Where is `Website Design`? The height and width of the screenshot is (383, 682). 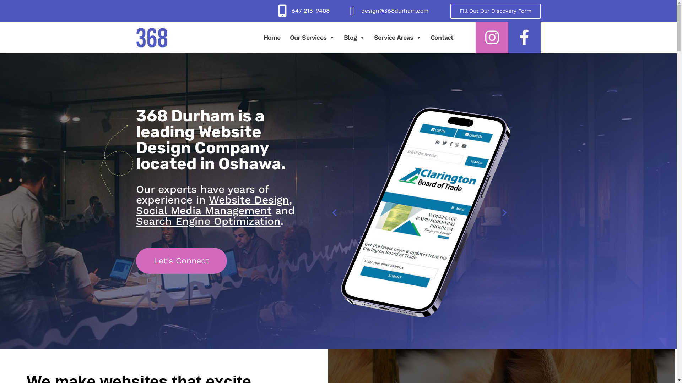
Website Design is located at coordinates (249, 200).